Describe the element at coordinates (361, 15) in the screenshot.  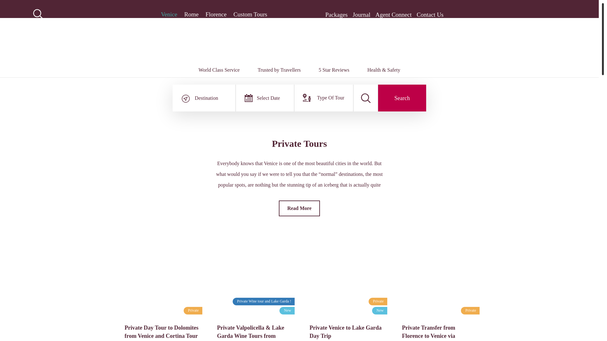
I see `Journal` at that location.